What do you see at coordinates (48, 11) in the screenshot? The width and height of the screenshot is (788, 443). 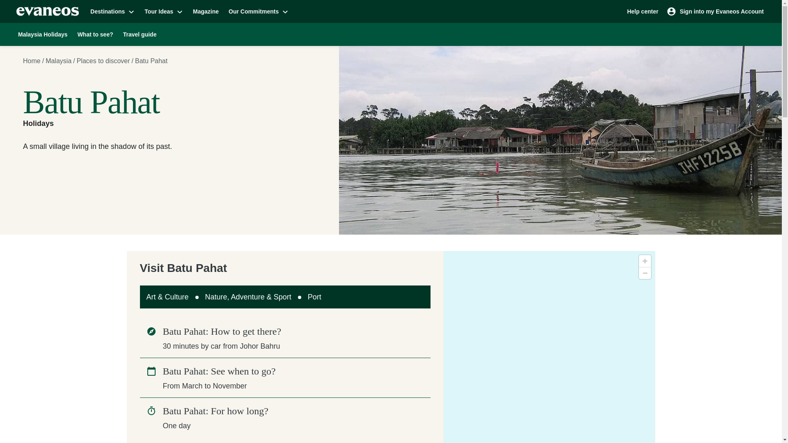 I see `Evaneos` at bounding box center [48, 11].